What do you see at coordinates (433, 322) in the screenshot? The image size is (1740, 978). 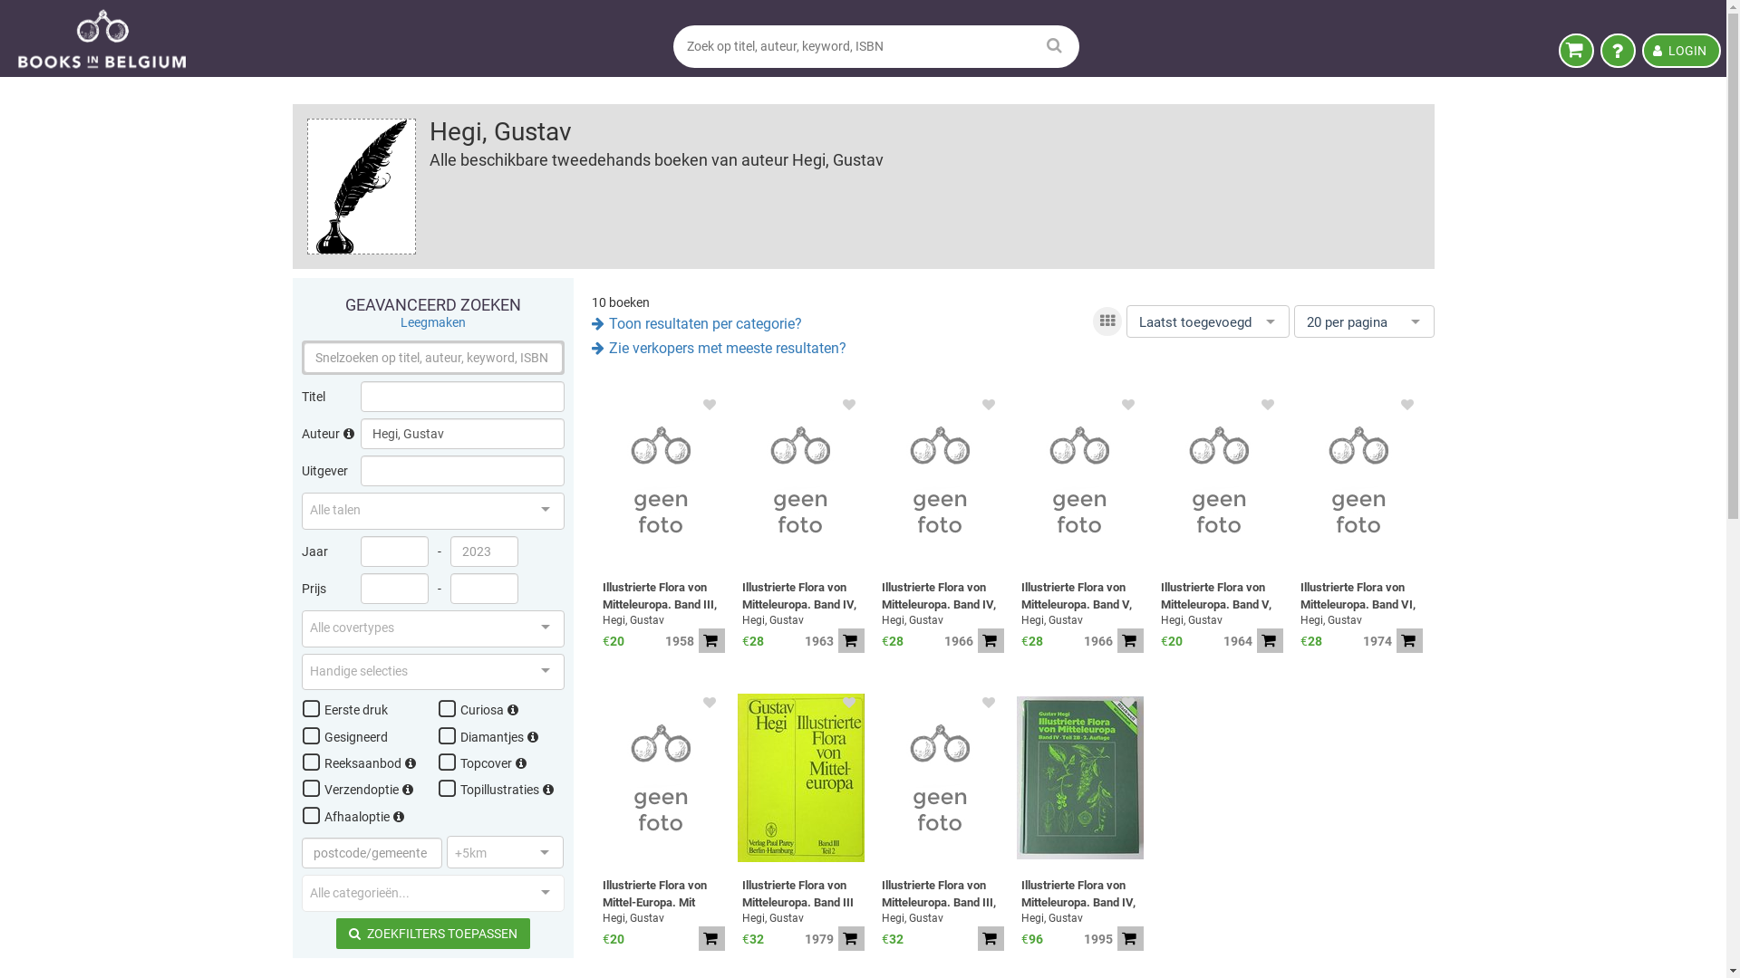 I see `Leegmaken` at bounding box center [433, 322].